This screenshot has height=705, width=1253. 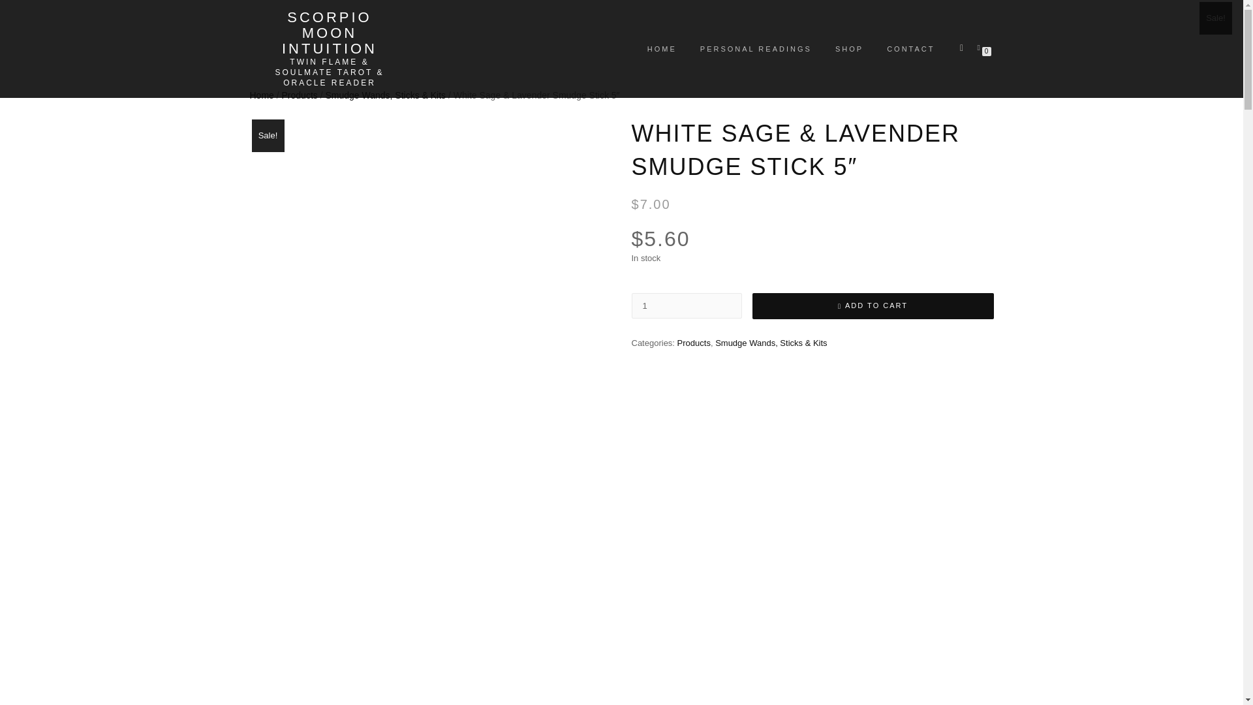 I want to click on Scorpio Moon Intuition, so click(x=329, y=33).